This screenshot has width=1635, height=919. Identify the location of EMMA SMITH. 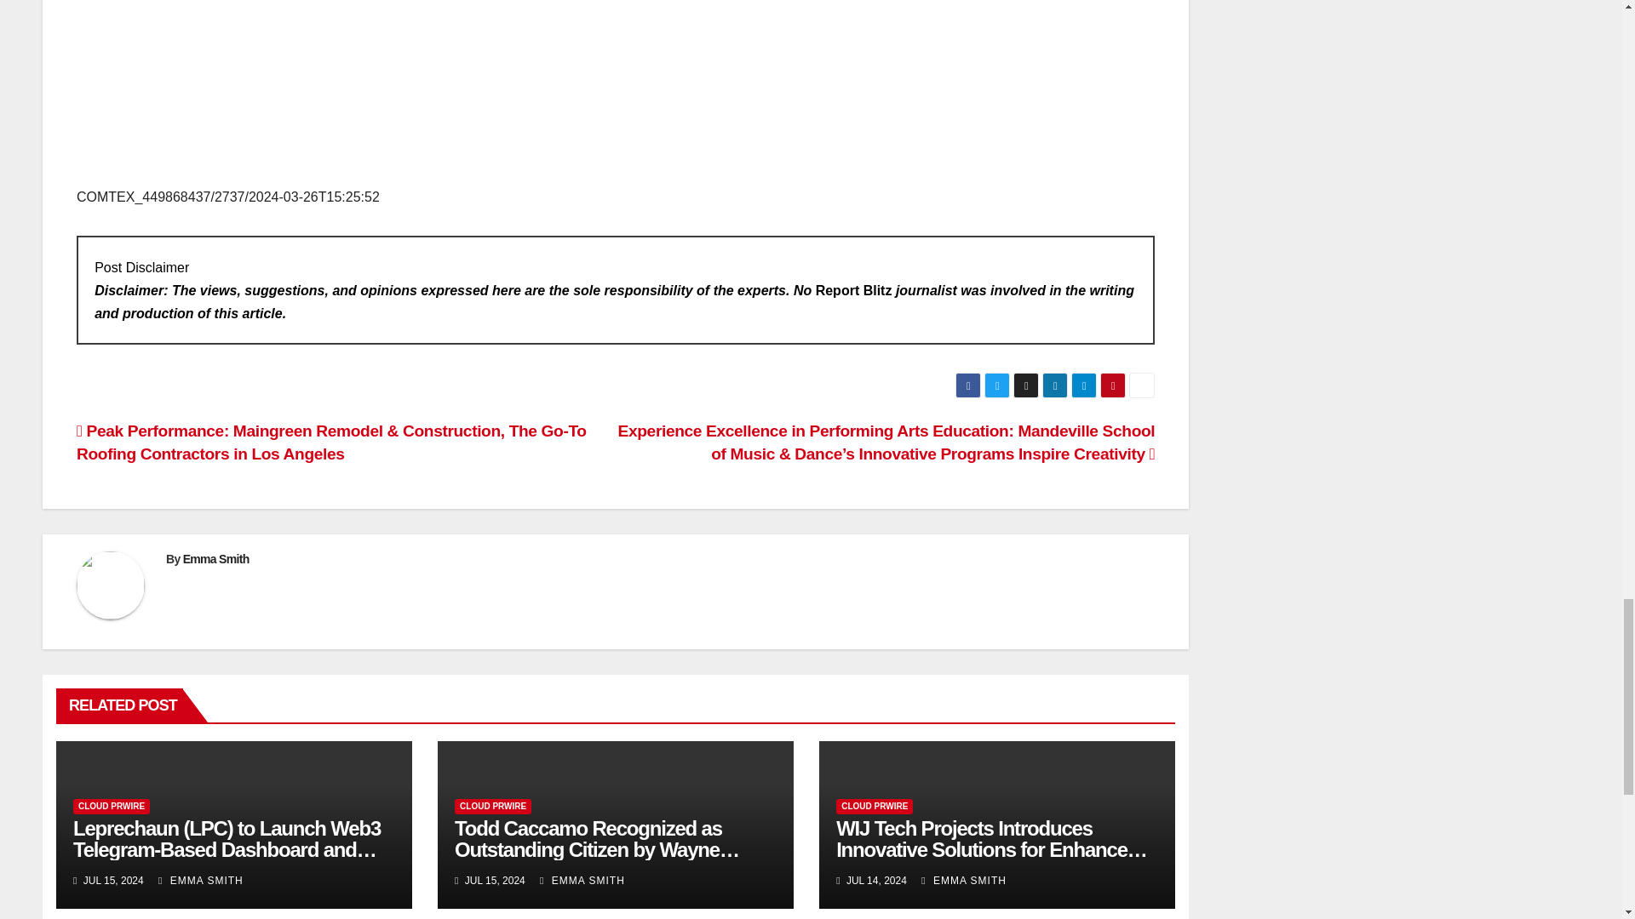
(582, 881).